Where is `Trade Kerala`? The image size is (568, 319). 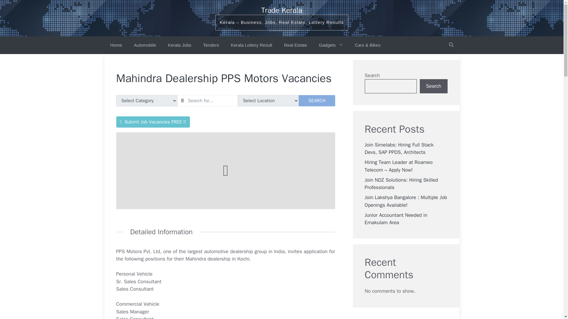
Trade Kerala is located at coordinates (282, 10).